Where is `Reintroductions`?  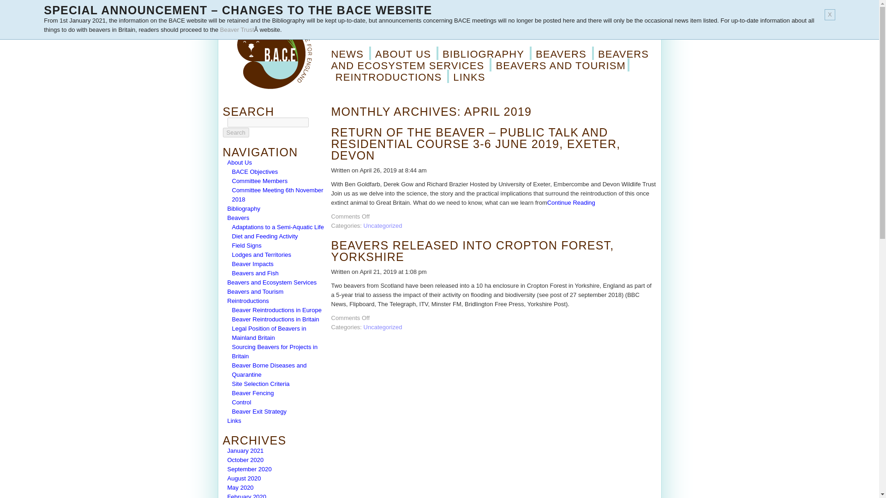
Reintroductions is located at coordinates (247, 301).